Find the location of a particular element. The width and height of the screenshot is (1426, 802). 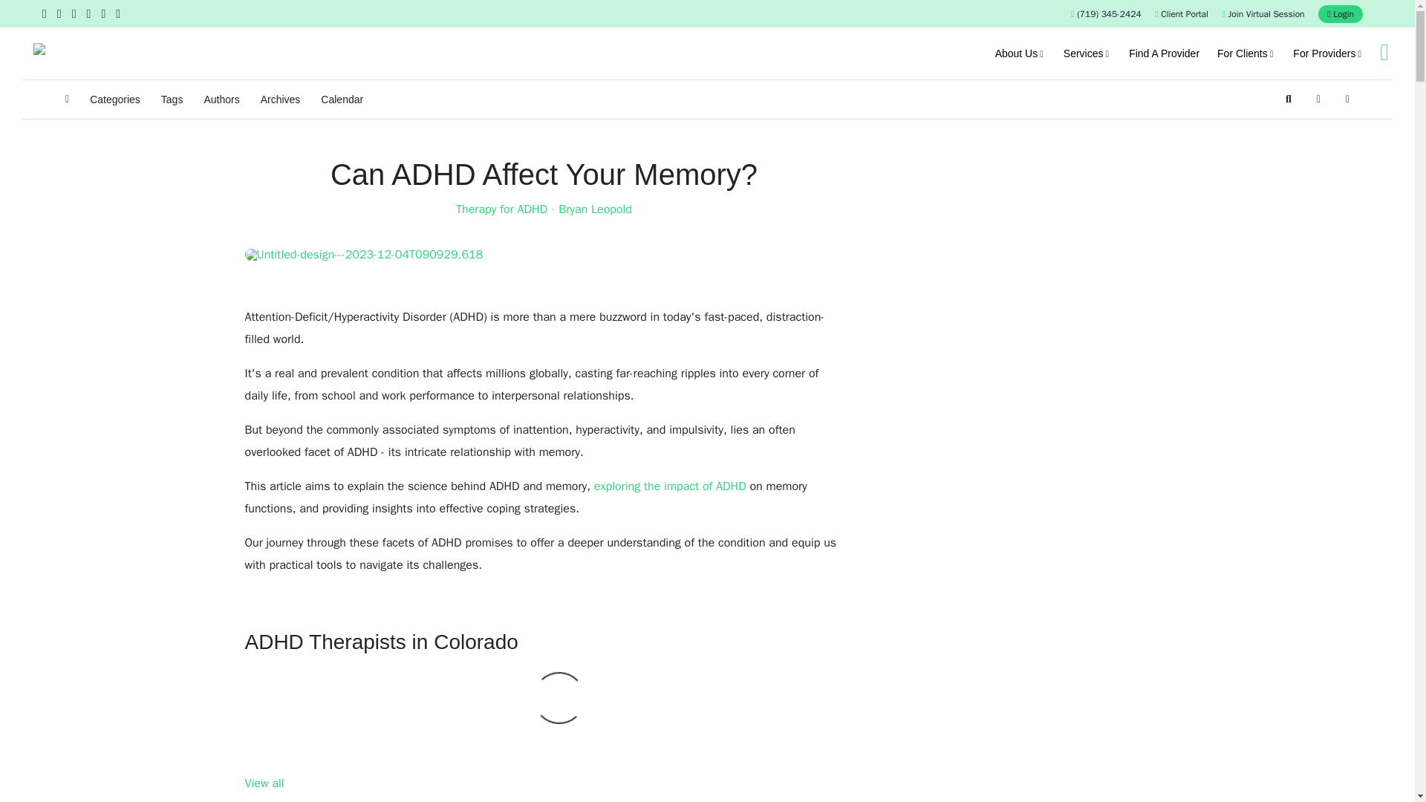

Categories is located at coordinates (114, 100).